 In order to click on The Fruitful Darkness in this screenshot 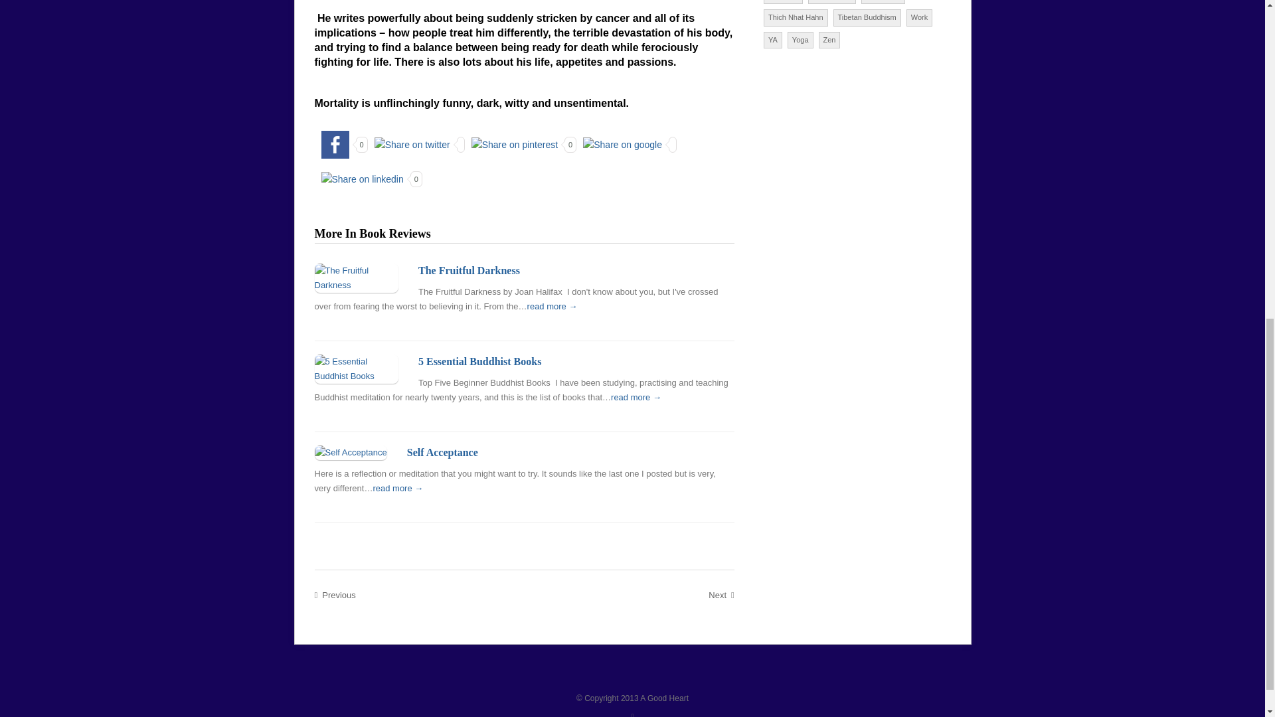, I will do `click(469, 270)`.